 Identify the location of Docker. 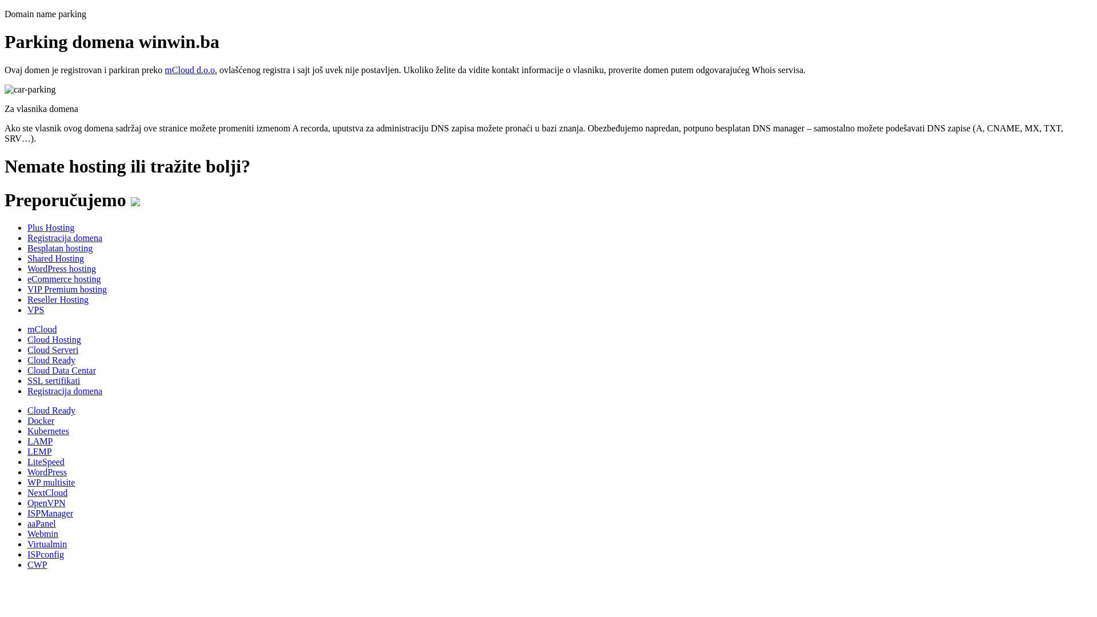
(41, 420).